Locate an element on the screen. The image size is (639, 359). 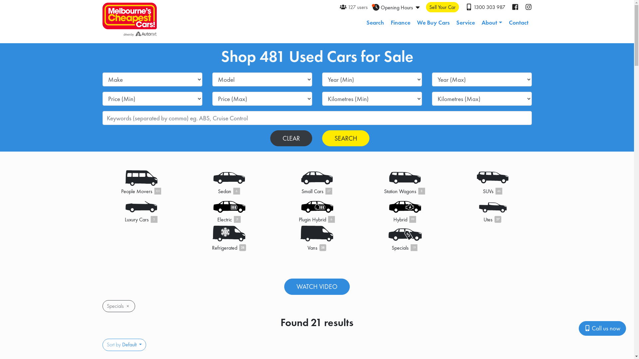
Station Wagons 8 is located at coordinates (405, 181).